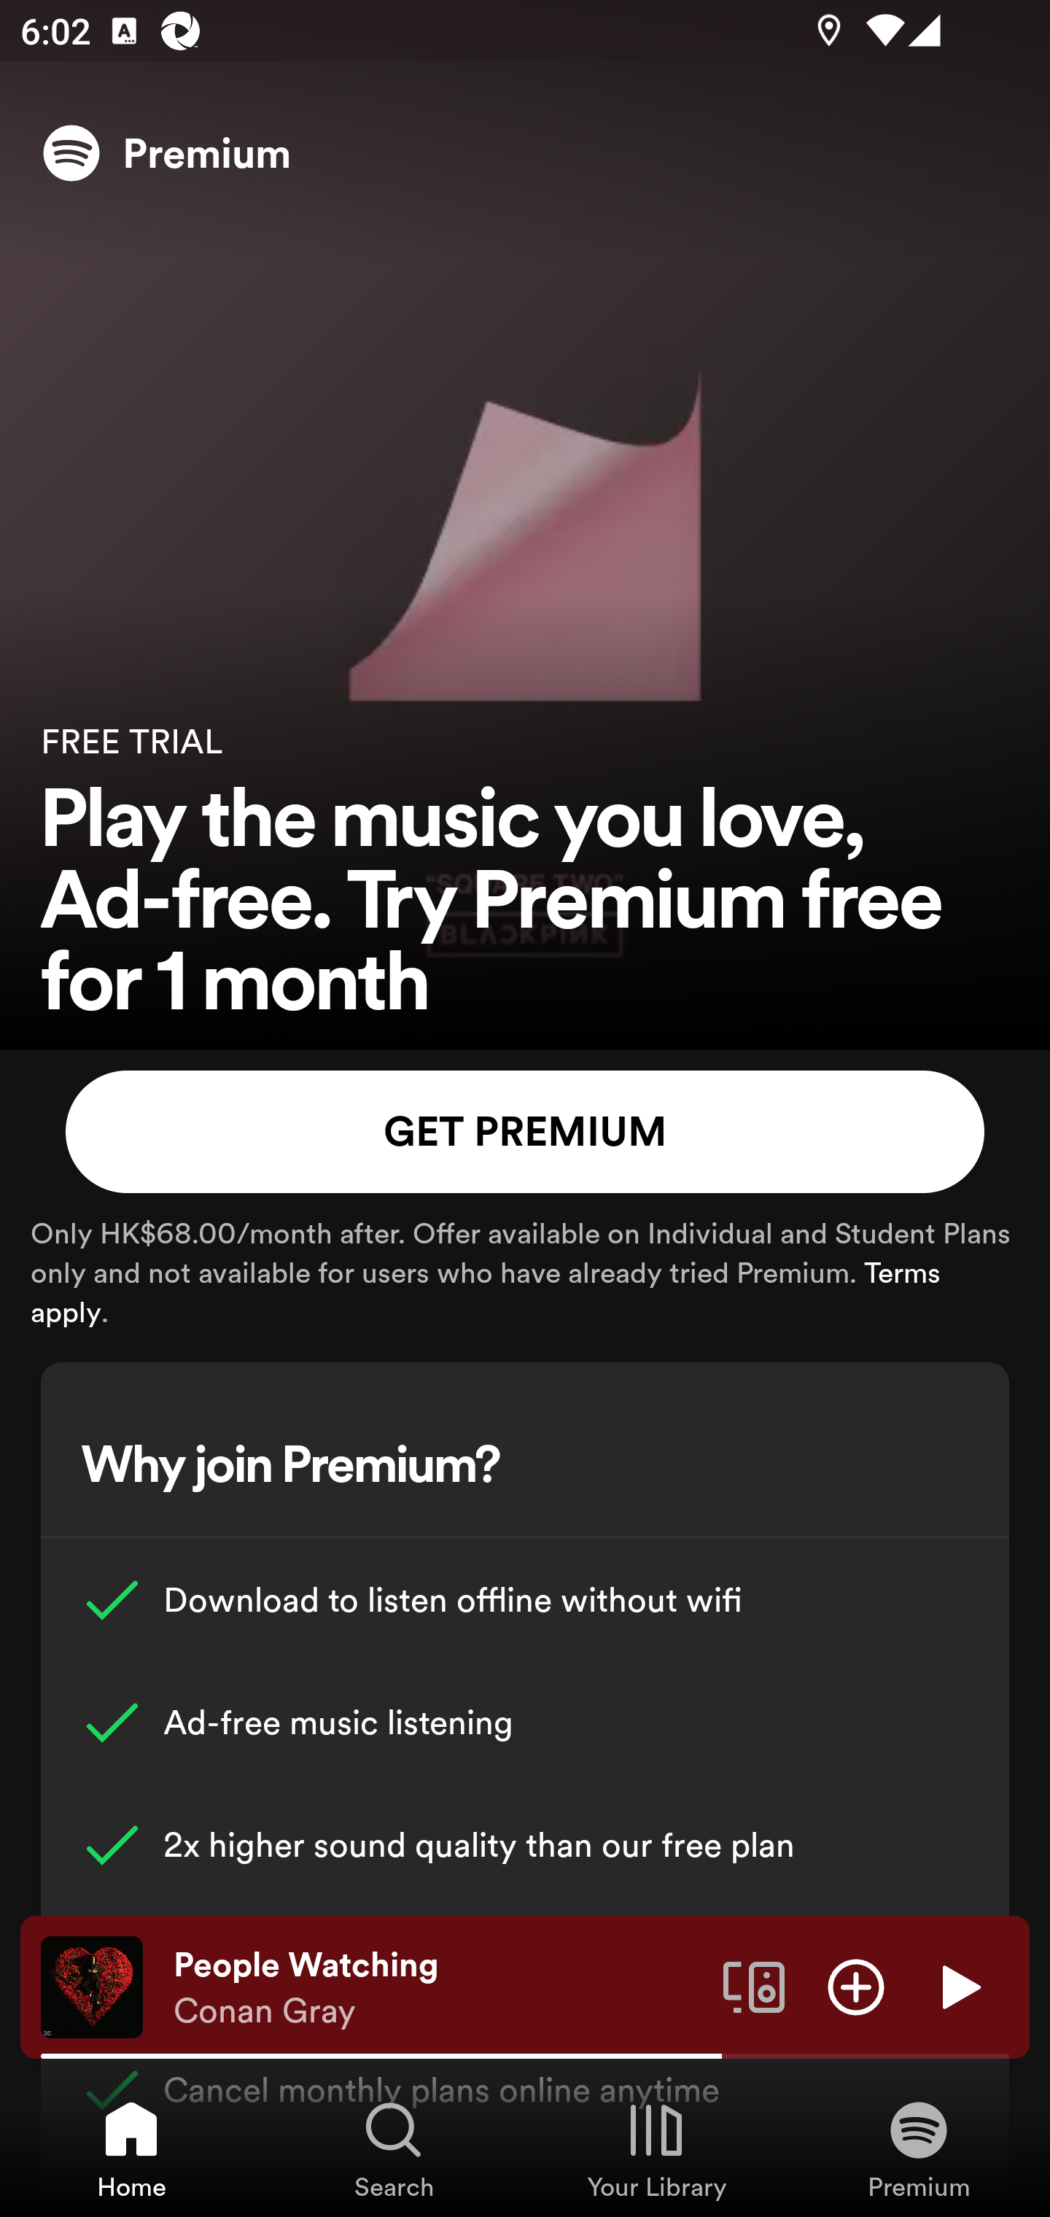 The width and height of the screenshot is (1050, 2217). I want to click on Home, Tab 1 of 4 Home Home, so click(131, 2148).